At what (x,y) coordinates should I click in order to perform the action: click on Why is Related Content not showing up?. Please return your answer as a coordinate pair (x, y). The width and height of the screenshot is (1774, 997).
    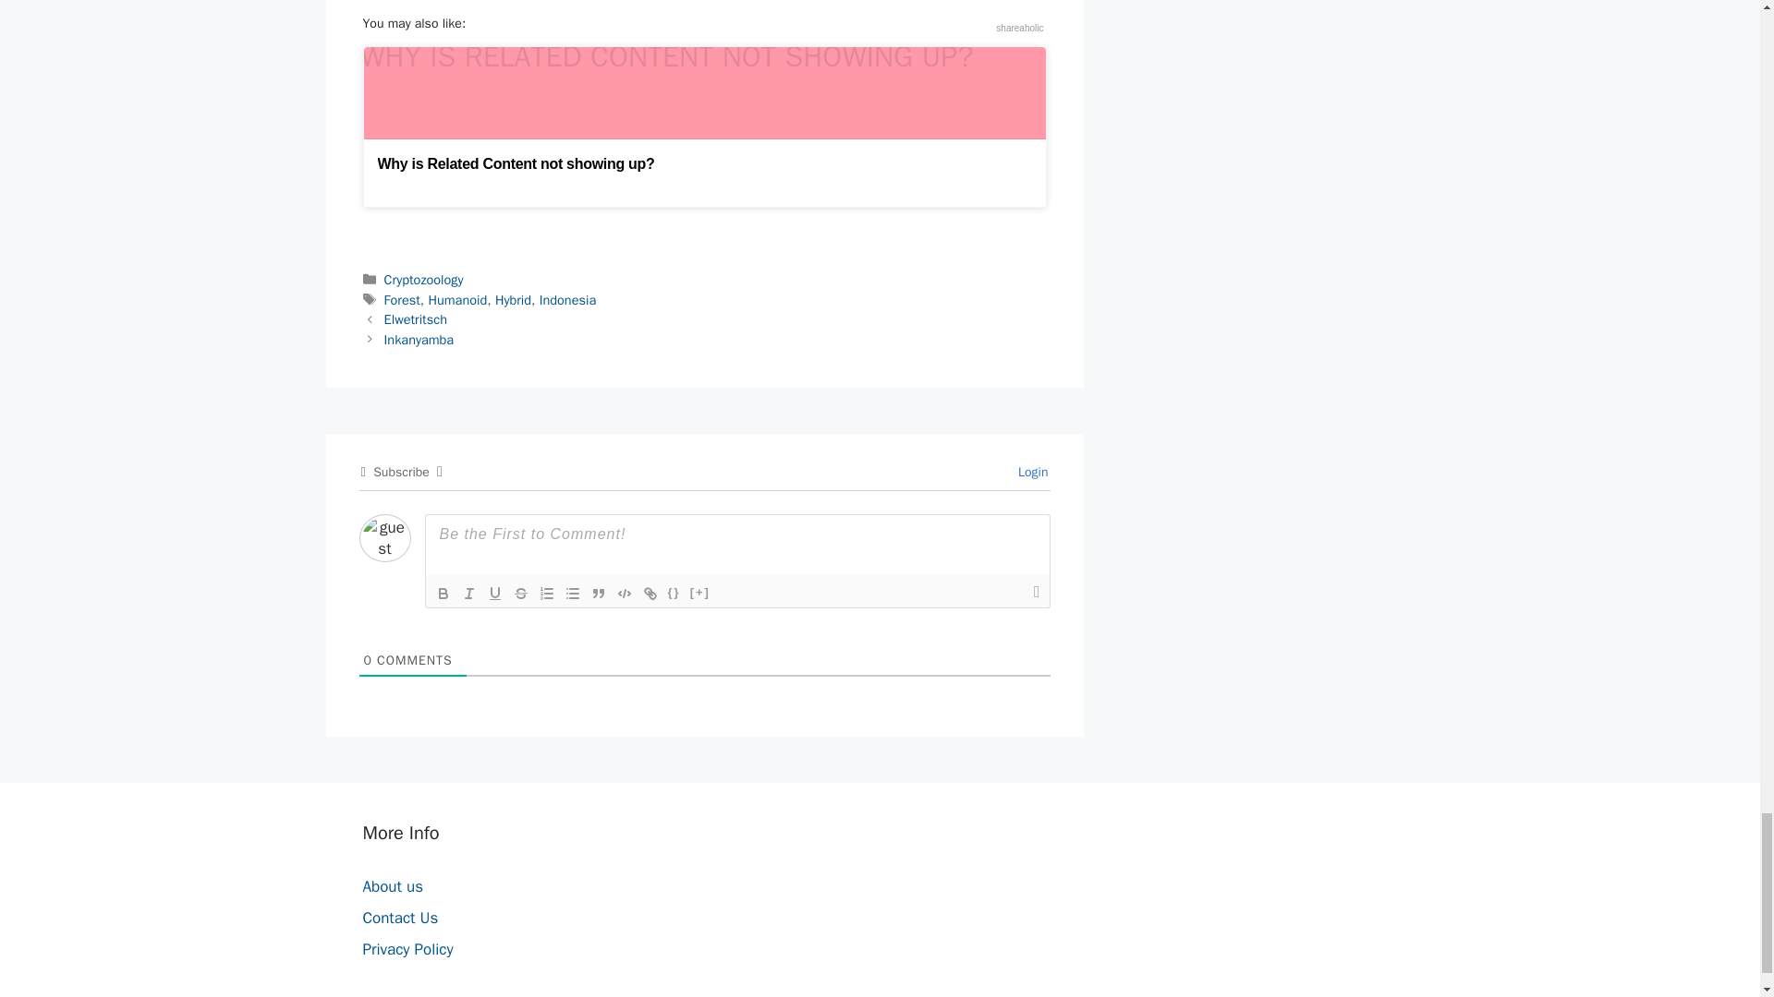
    Looking at the image, I should click on (704, 126).